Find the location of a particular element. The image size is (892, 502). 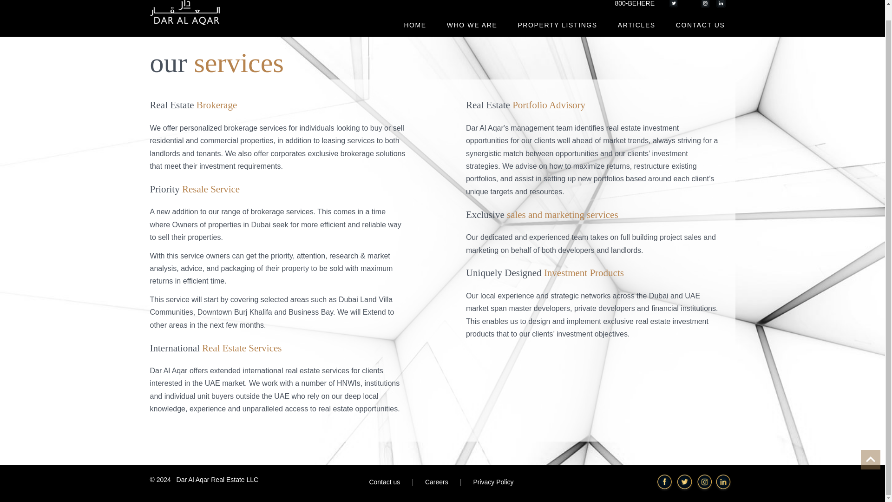

800 is located at coordinates (629, 6).